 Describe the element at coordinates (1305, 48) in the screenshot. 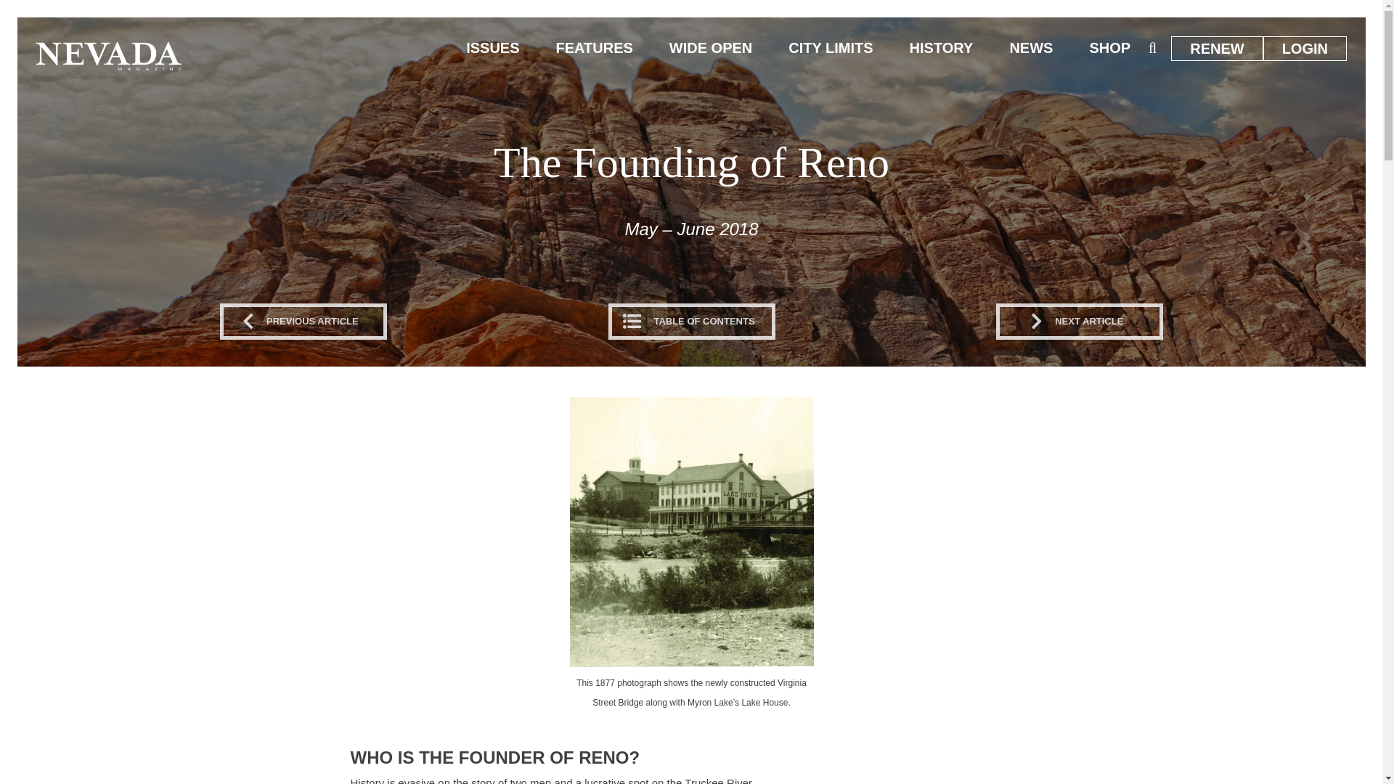

I see `LOGIN` at that location.